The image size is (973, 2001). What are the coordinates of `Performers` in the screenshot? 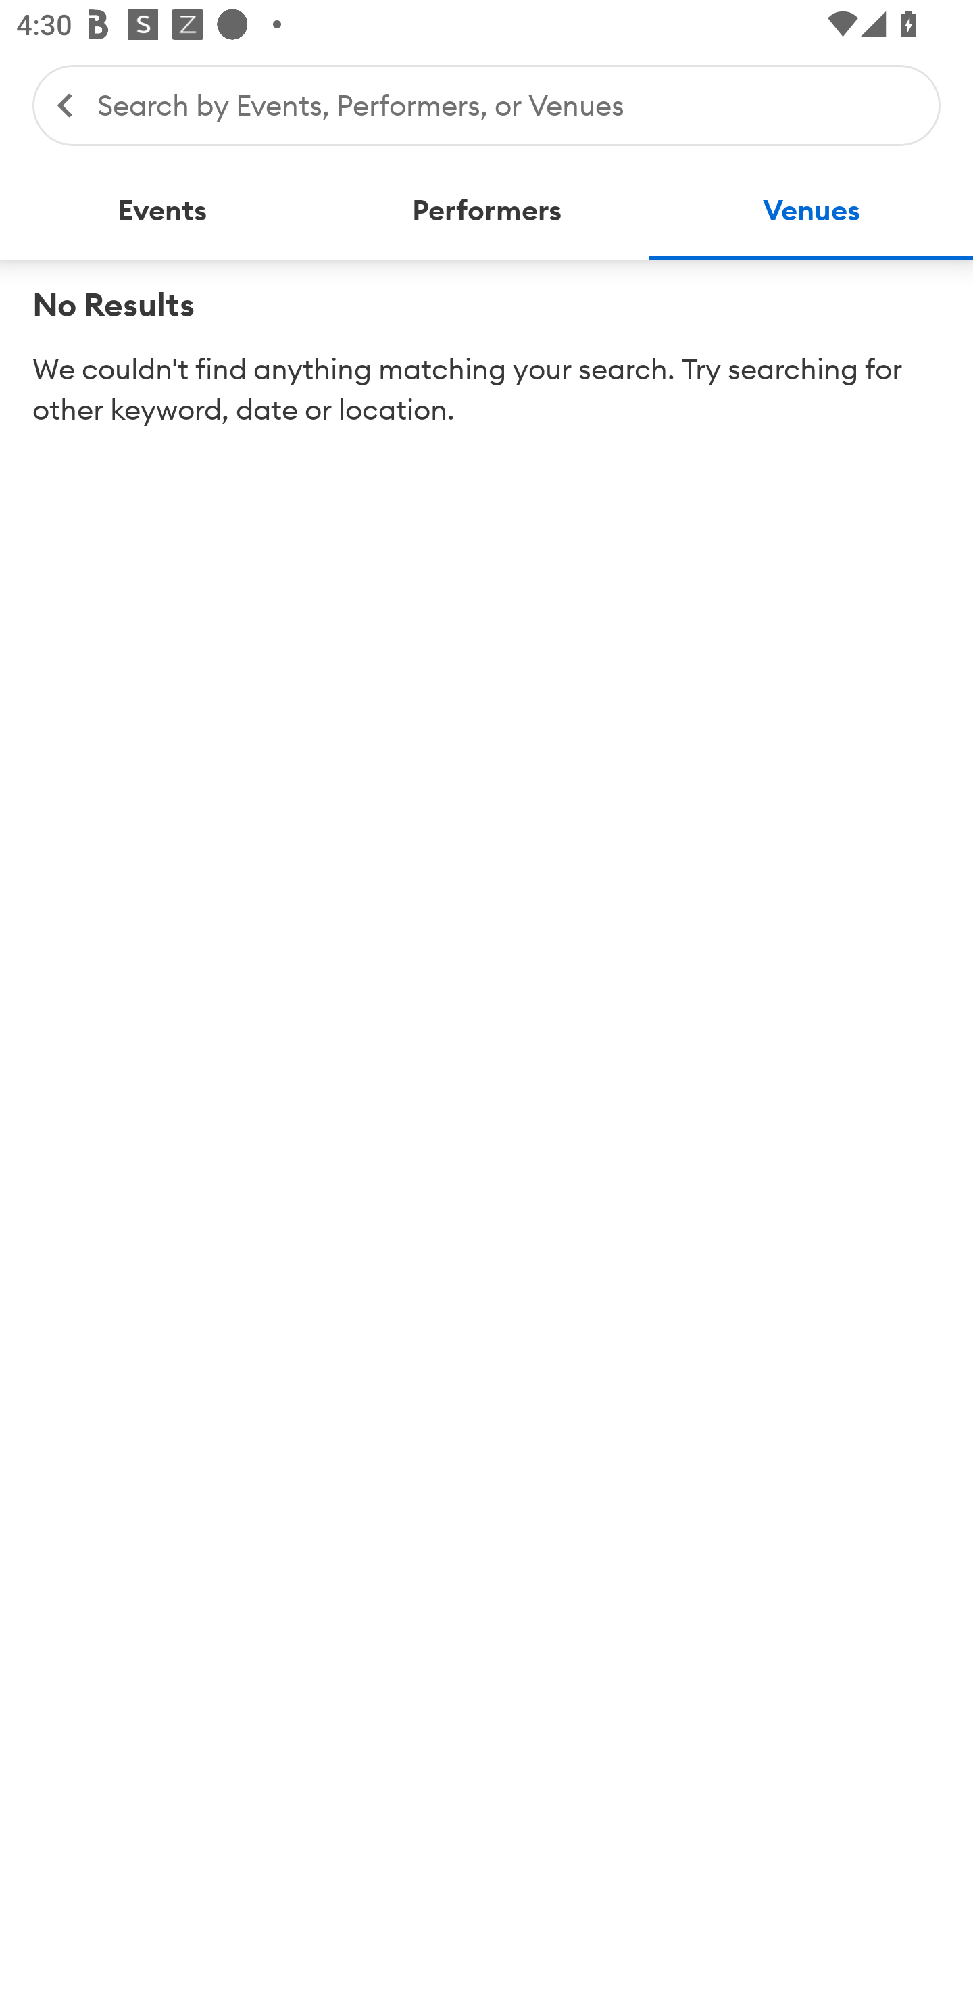 It's located at (487, 211).